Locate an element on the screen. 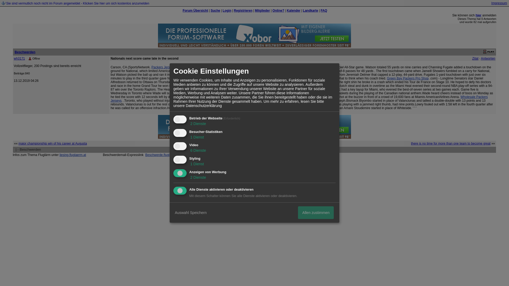 The width and height of the screenshot is (509, 286). Zitat is located at coordinates (475, 58).